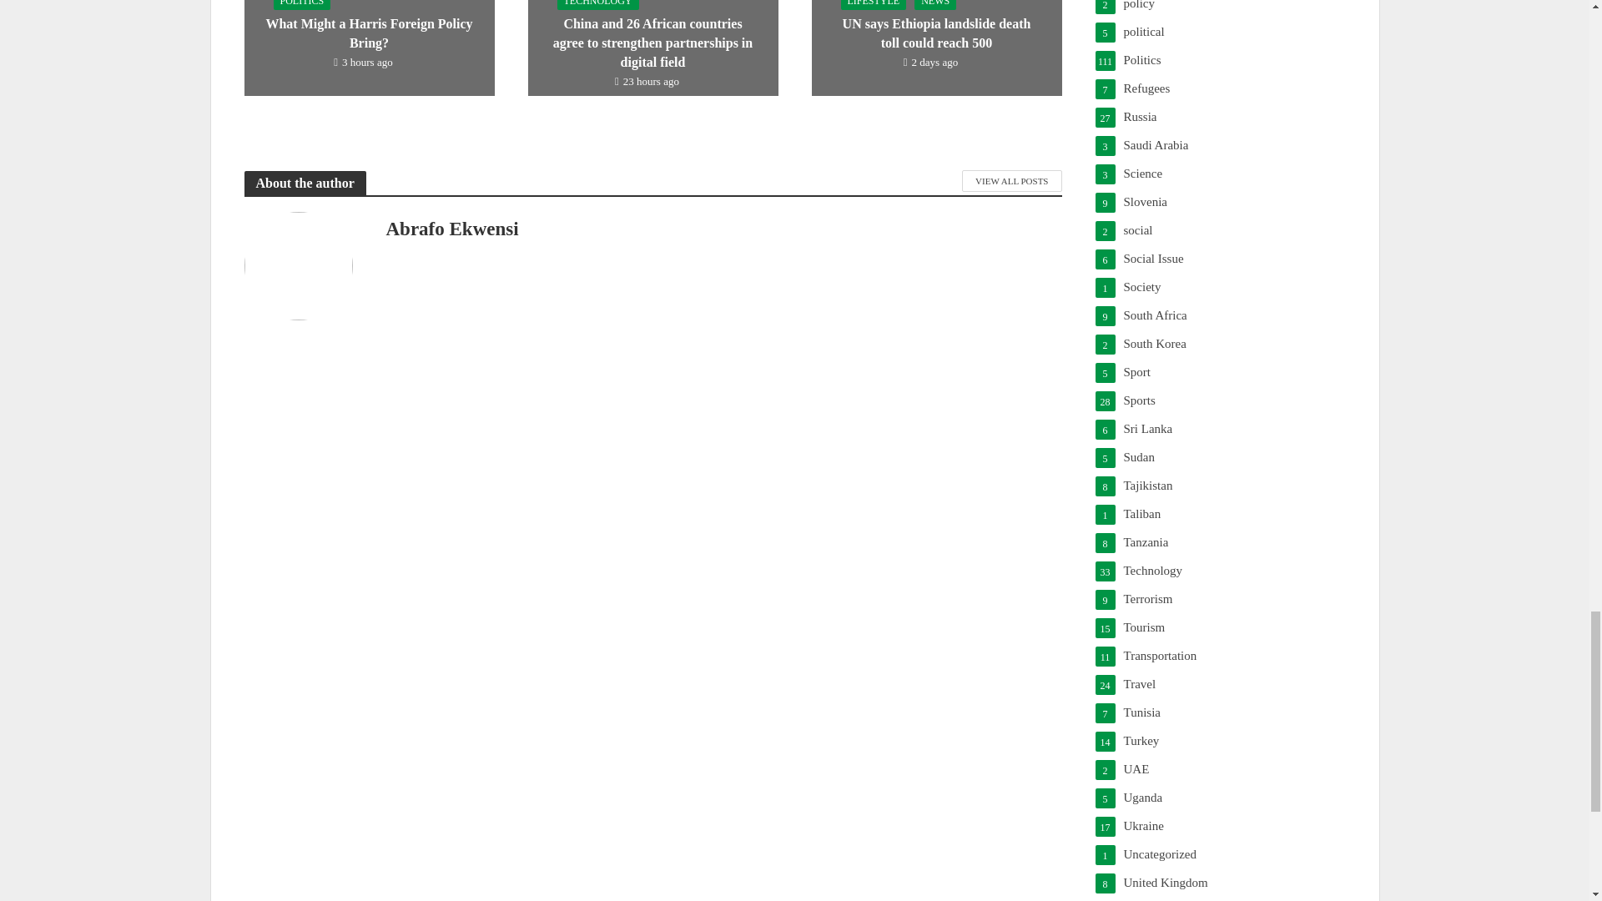  Describe the element at coordinates (935, 10) in the screenshot. I see `UN says Ethiopia landslide death toll could reach 500` at that location.